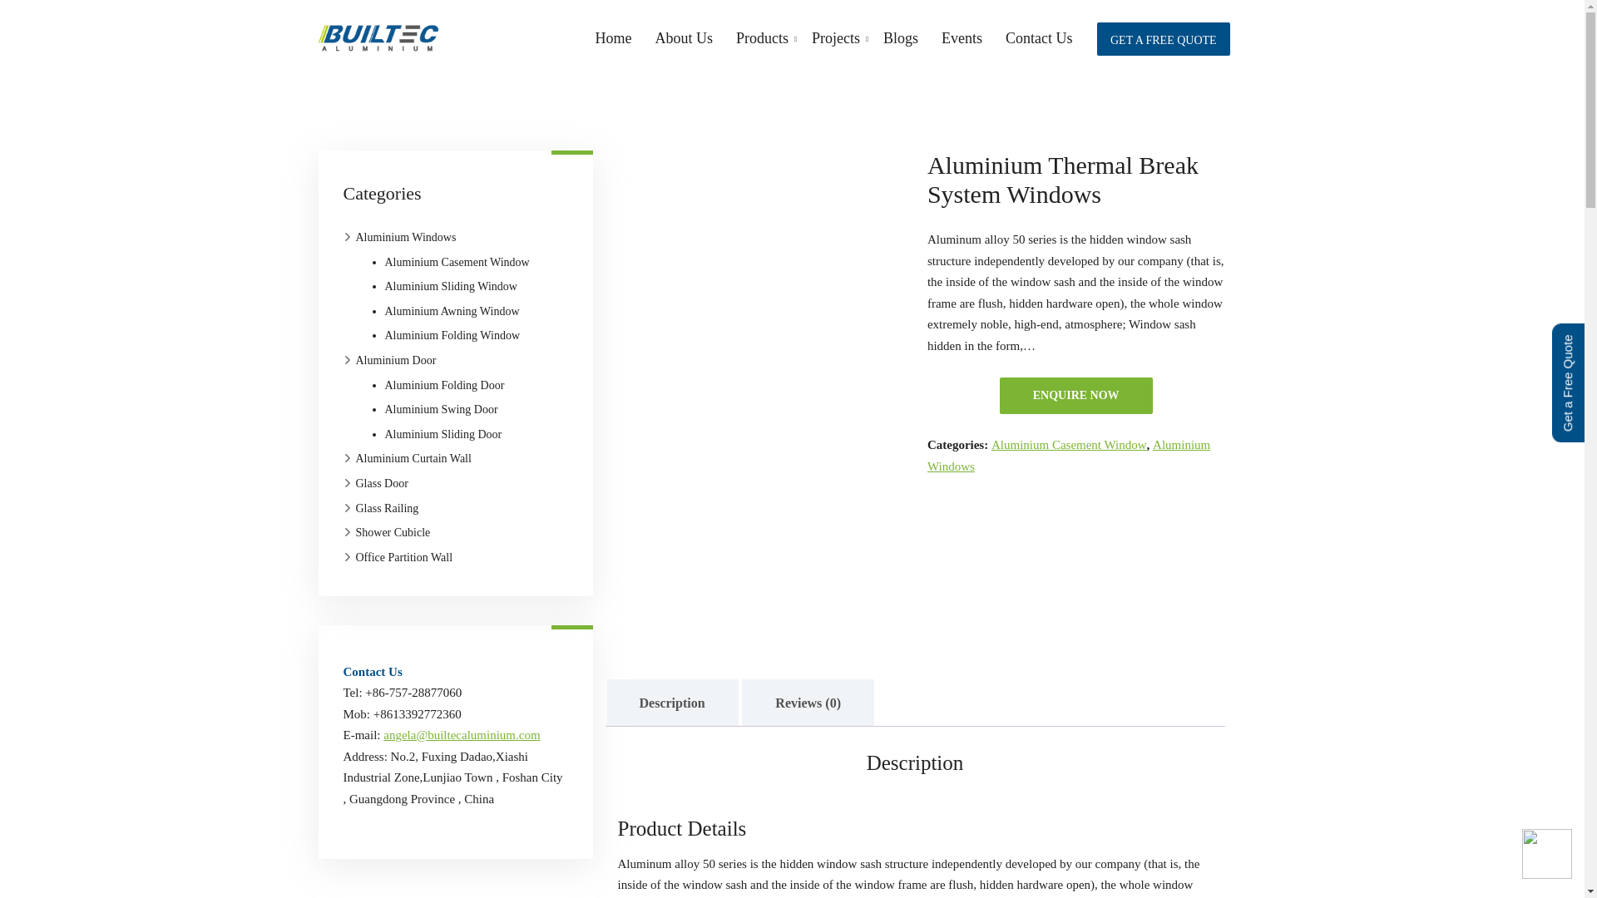 This screenshot has height=898, width=1597. What do you see at coordinates (390, 238) in the screenshot?
I see `Aluminium Windows` at bounding box center [390, 238].